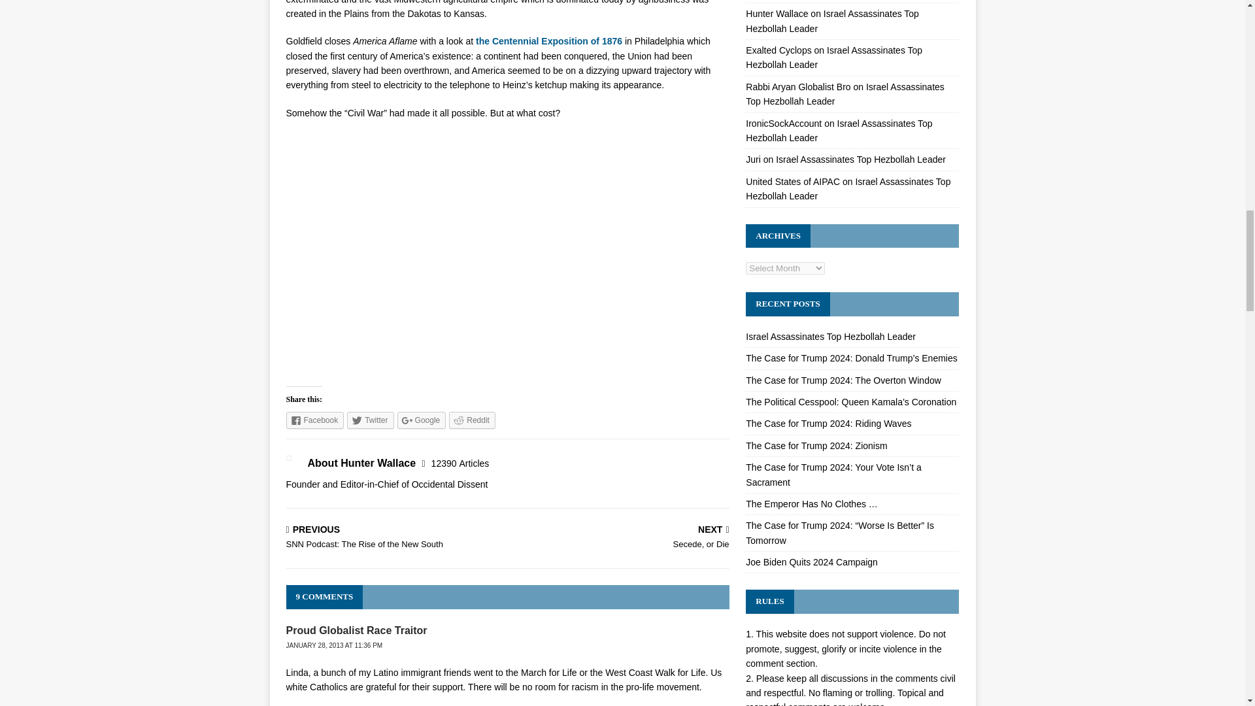 The width and height of the screenshot is (1255, 706). I want to click on Reddit, so click(472, 420).